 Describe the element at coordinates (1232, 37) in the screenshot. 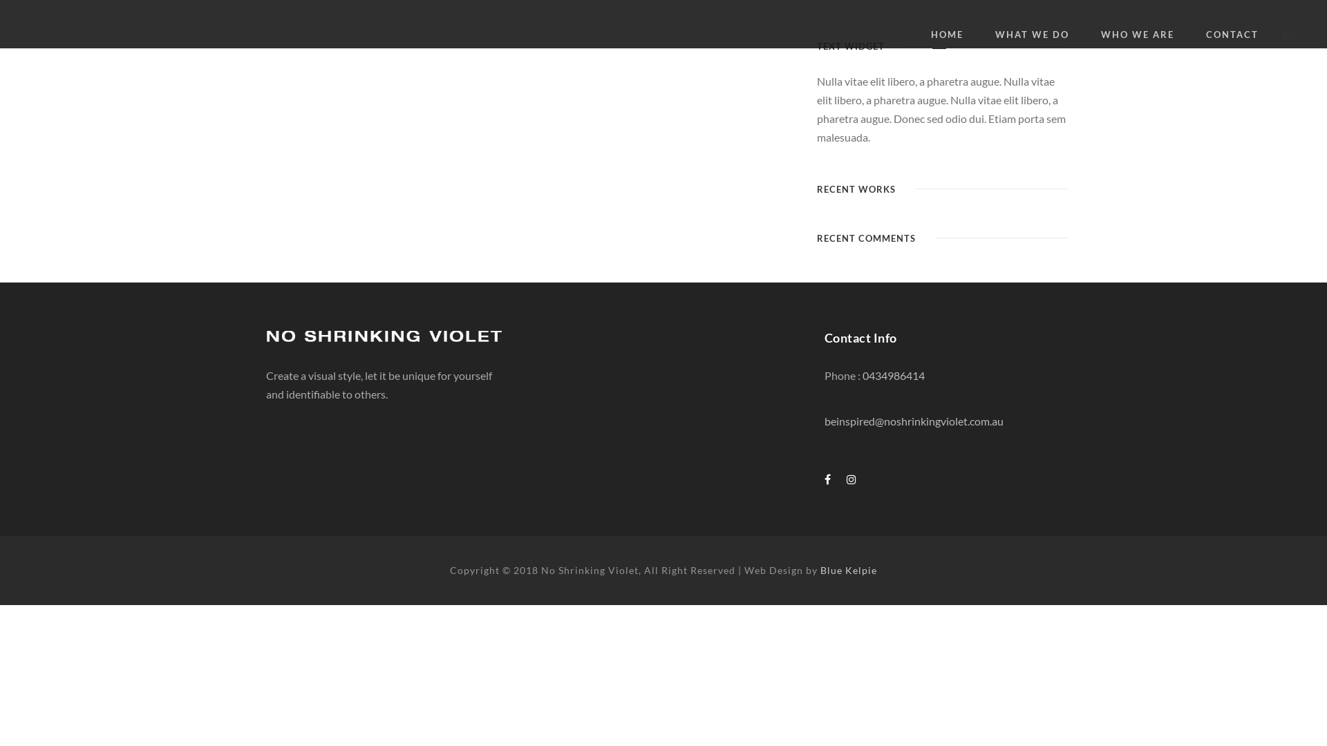

I see `CONTACT` at that location.